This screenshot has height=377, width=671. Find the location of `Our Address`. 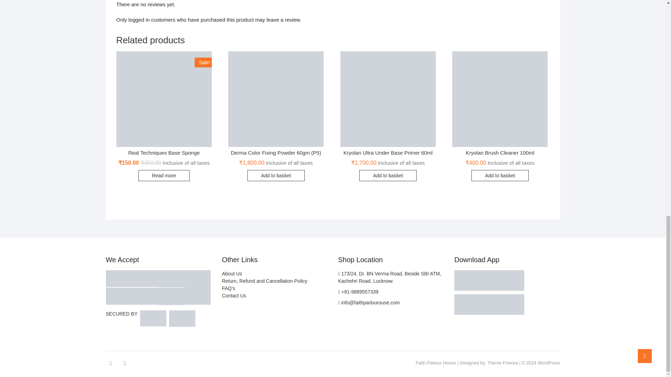

Our Address is located at coordinates (390, 277).